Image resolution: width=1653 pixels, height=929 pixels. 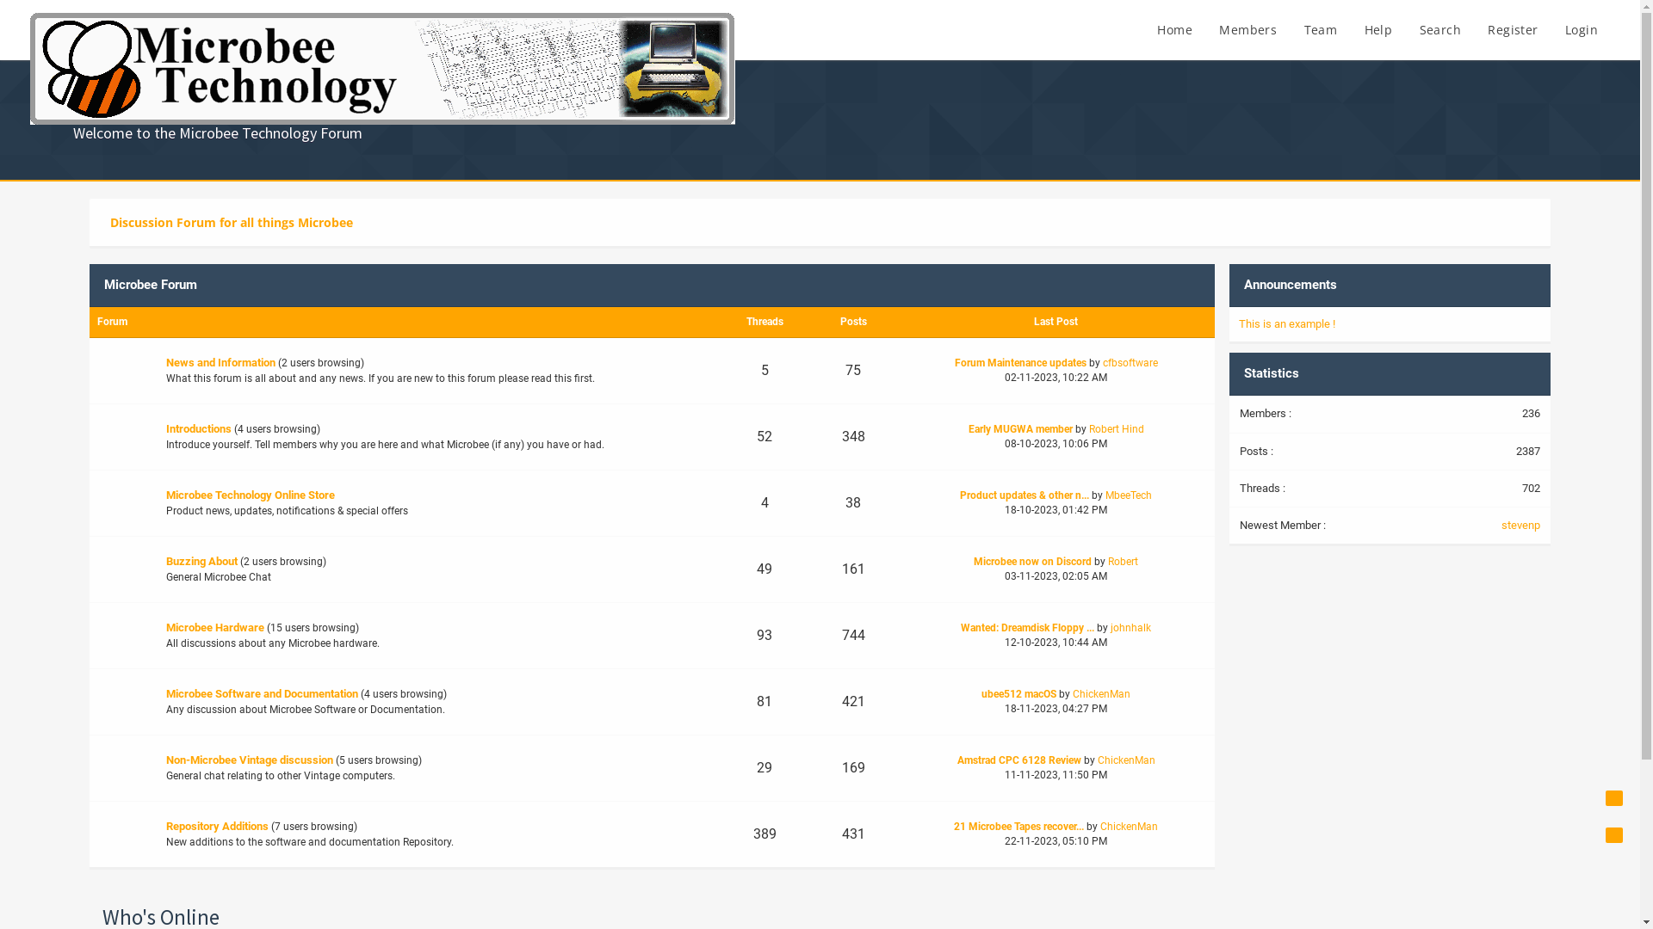 I want to click on Search, so click(x=1440, y=30).